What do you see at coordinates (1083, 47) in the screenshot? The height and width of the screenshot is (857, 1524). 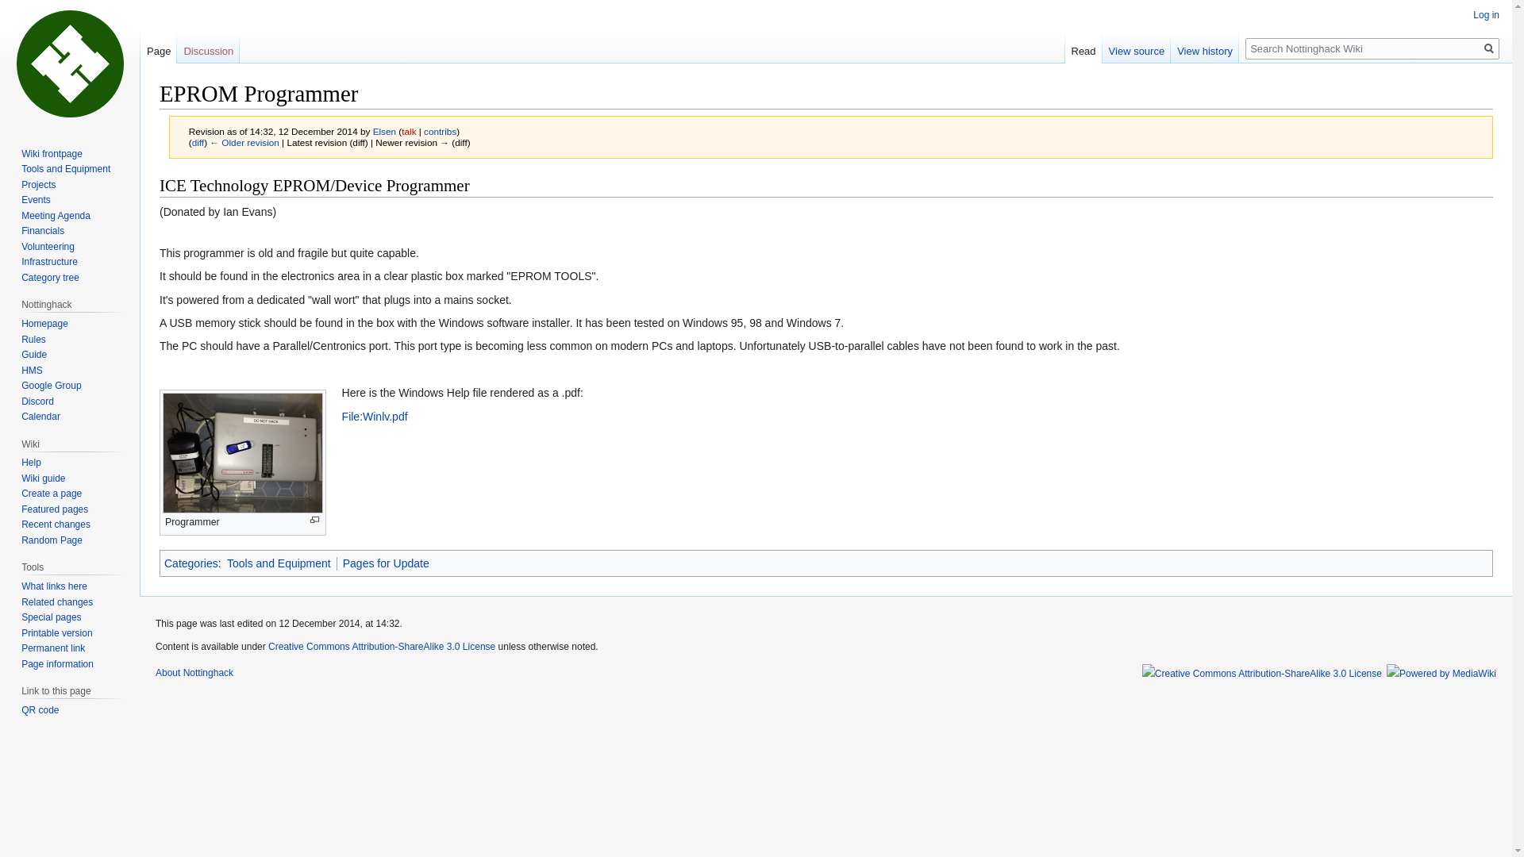 I see `Read` at bounding box center [1083, 47].